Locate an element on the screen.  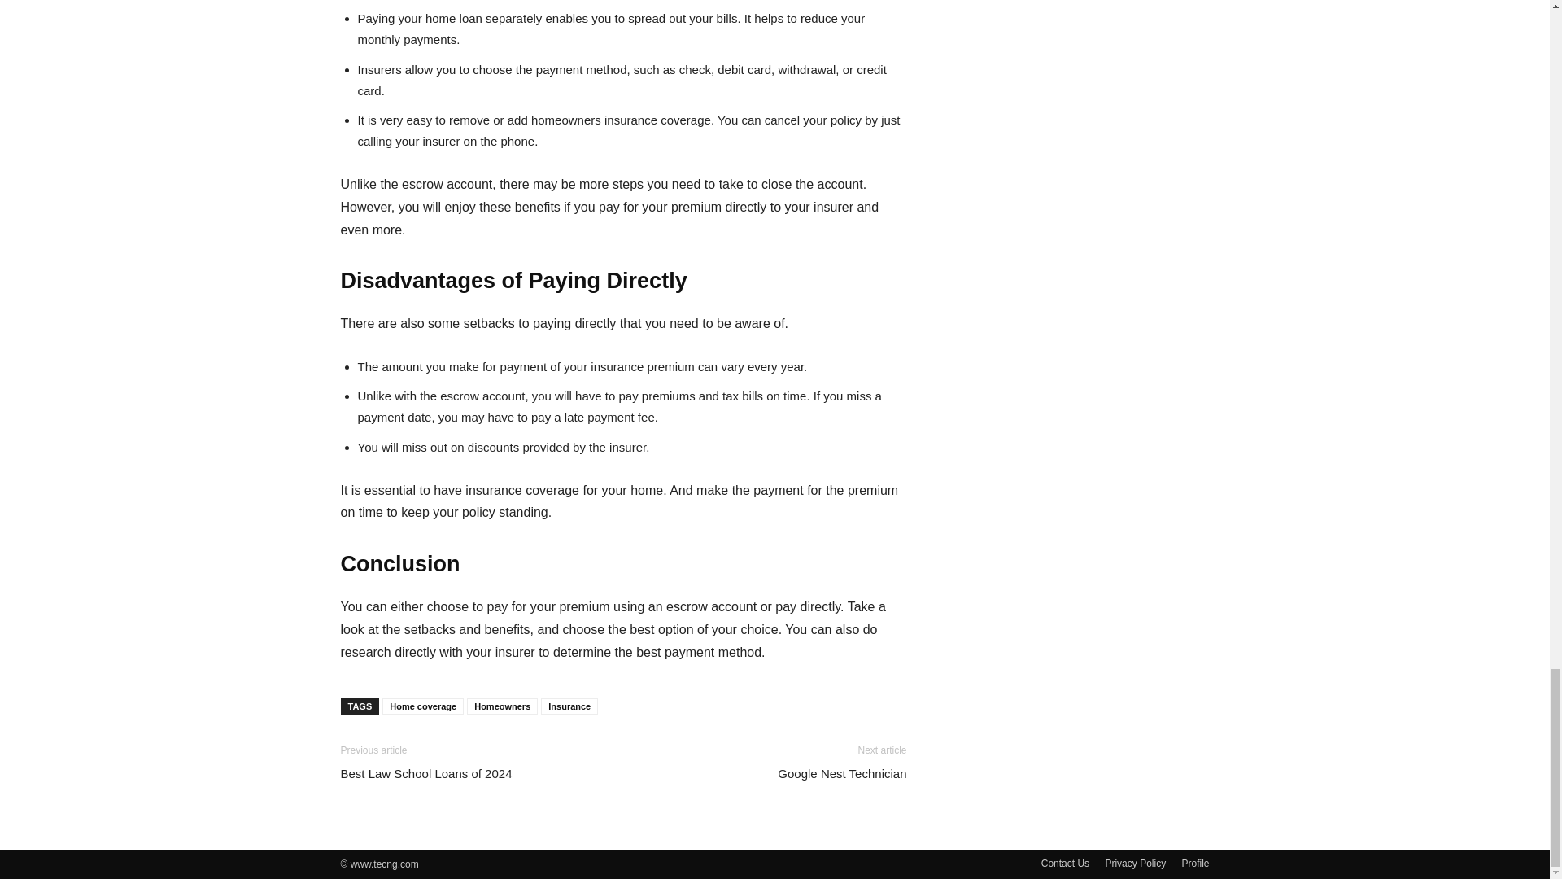
Home coverage is located at coordinates (423, 706).